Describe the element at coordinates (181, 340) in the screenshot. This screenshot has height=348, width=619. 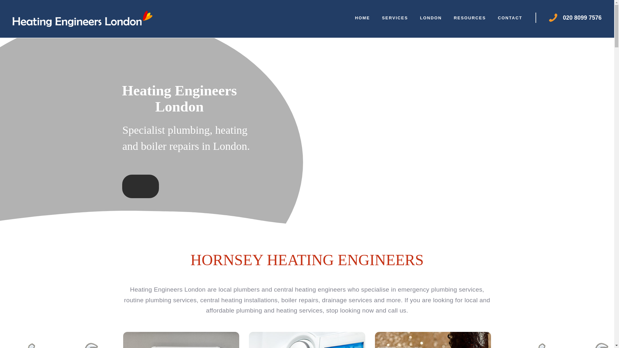
I see `central-heating-repairs-london` at that location.